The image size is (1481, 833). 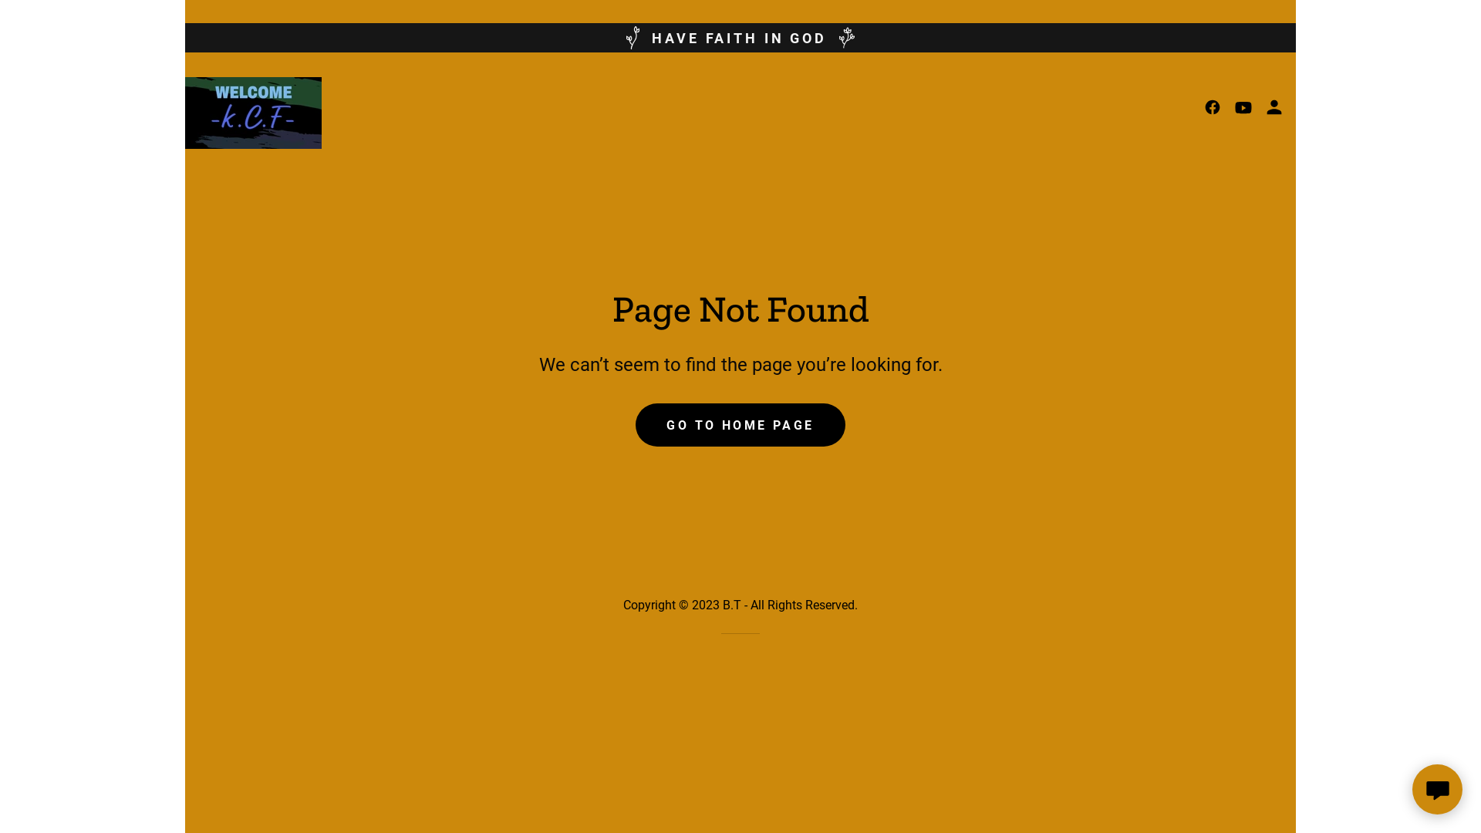 What do you see at coordinates (253, 111) in the screenshot?
I see `Kingaroy Christian Fellowship` at bounding box center [253, 111].